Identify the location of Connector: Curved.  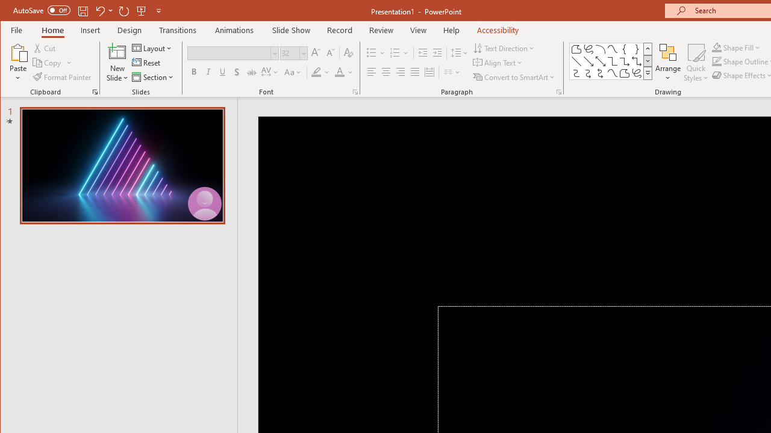
(576, 73).